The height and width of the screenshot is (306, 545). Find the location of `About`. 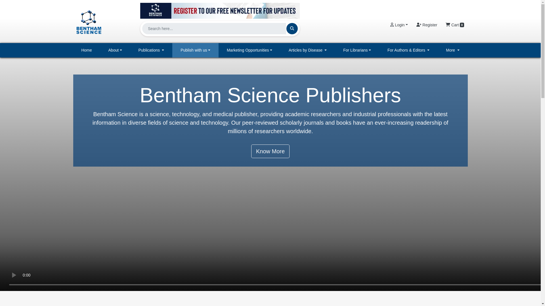

About is located at coordinates (115, 50).